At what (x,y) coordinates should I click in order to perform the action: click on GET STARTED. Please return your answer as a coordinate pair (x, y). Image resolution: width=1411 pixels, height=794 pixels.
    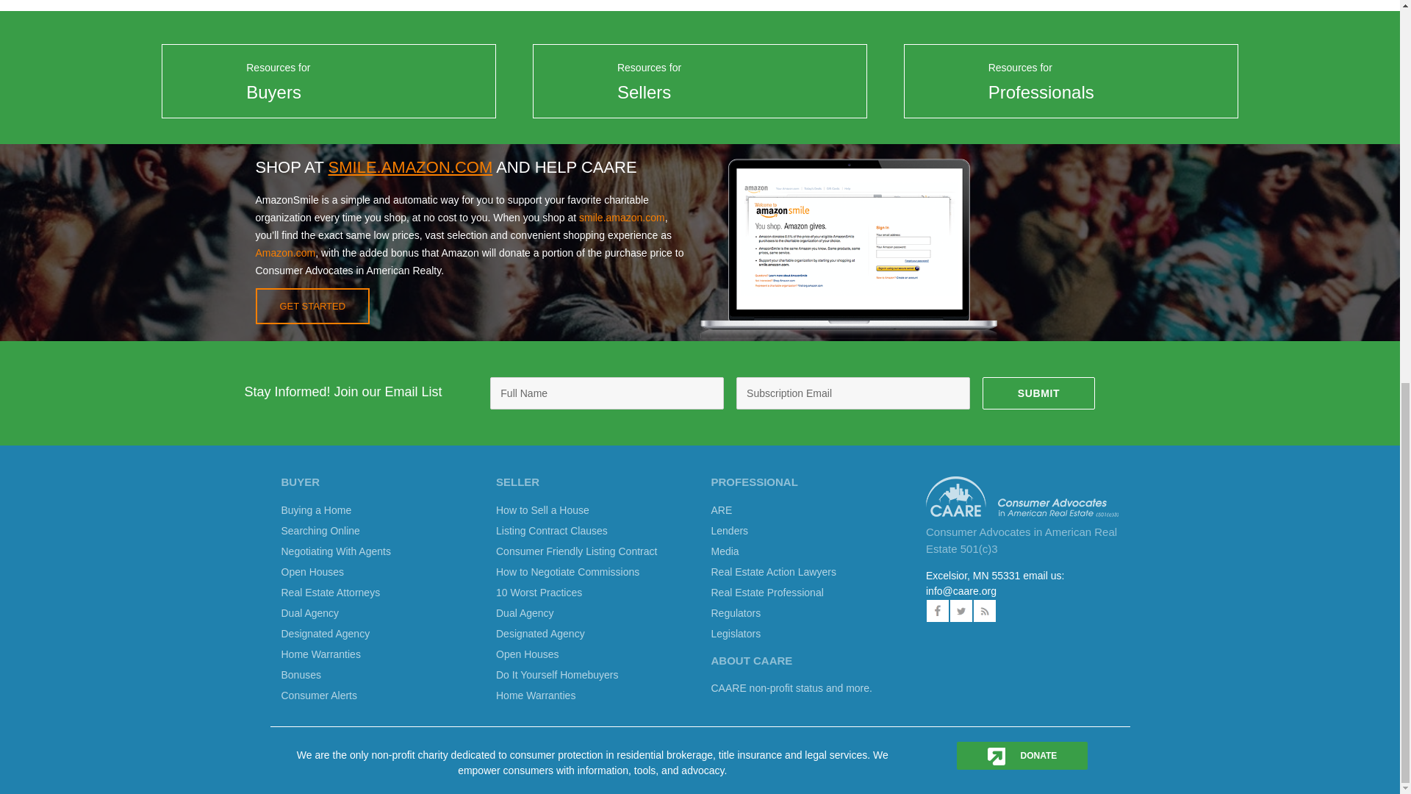
    Looking at the image, I should click on (312, 306).